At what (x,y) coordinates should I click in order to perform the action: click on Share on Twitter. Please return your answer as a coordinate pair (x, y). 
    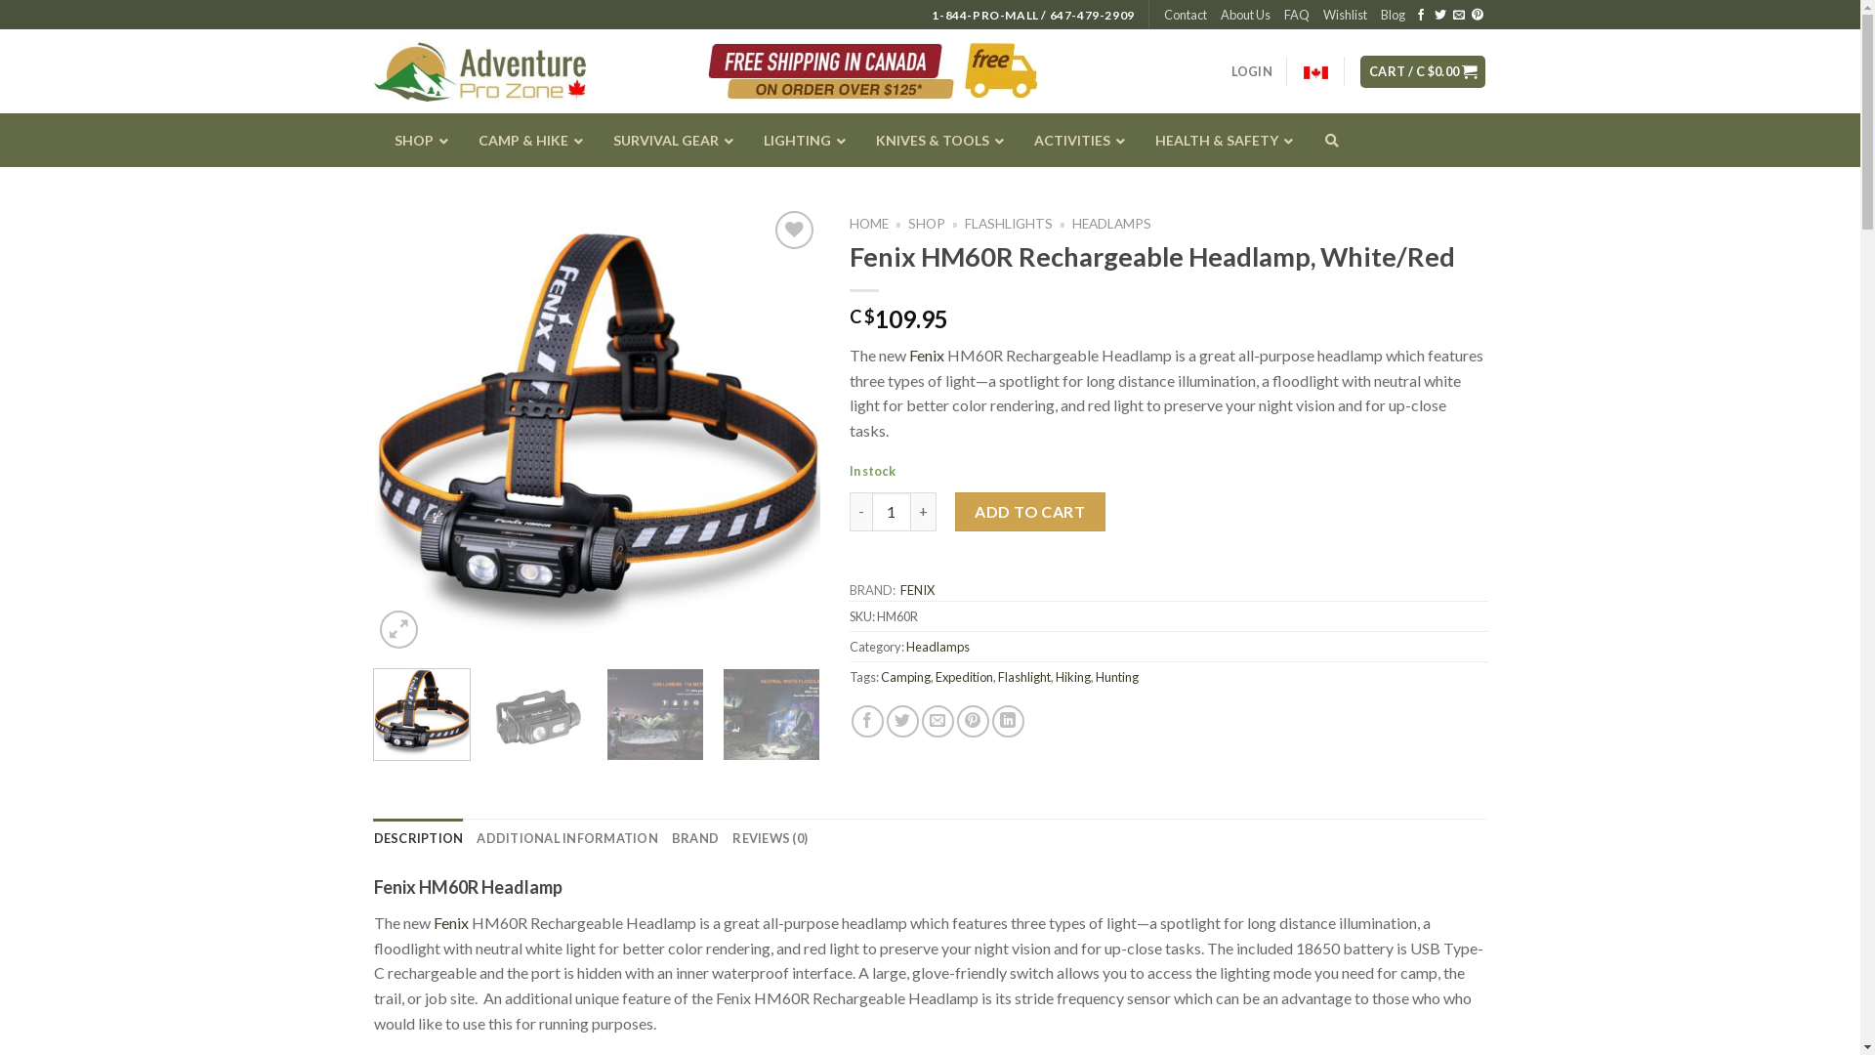
    Looking at the image, I should click on (902, 721).